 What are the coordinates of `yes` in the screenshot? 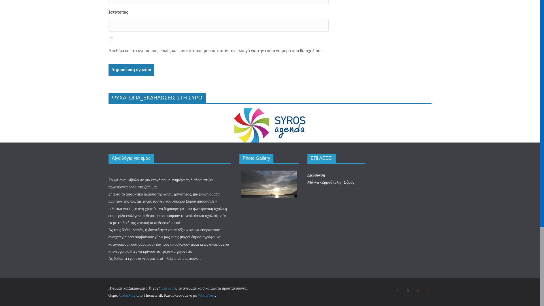 It's located at (111, 39).